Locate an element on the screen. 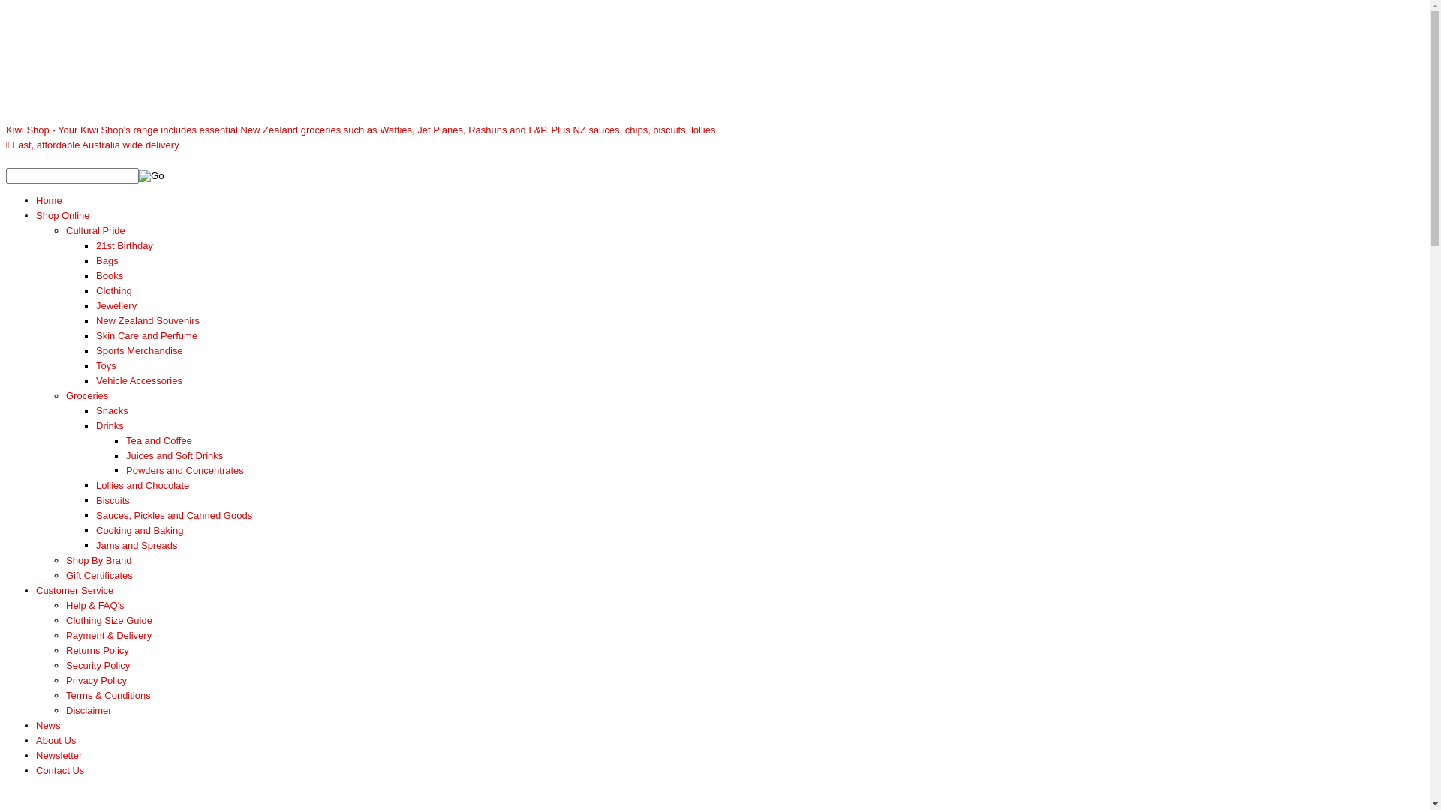 The image size is (1441, 810). Cultural Pride is located at coordinates (96, 231).